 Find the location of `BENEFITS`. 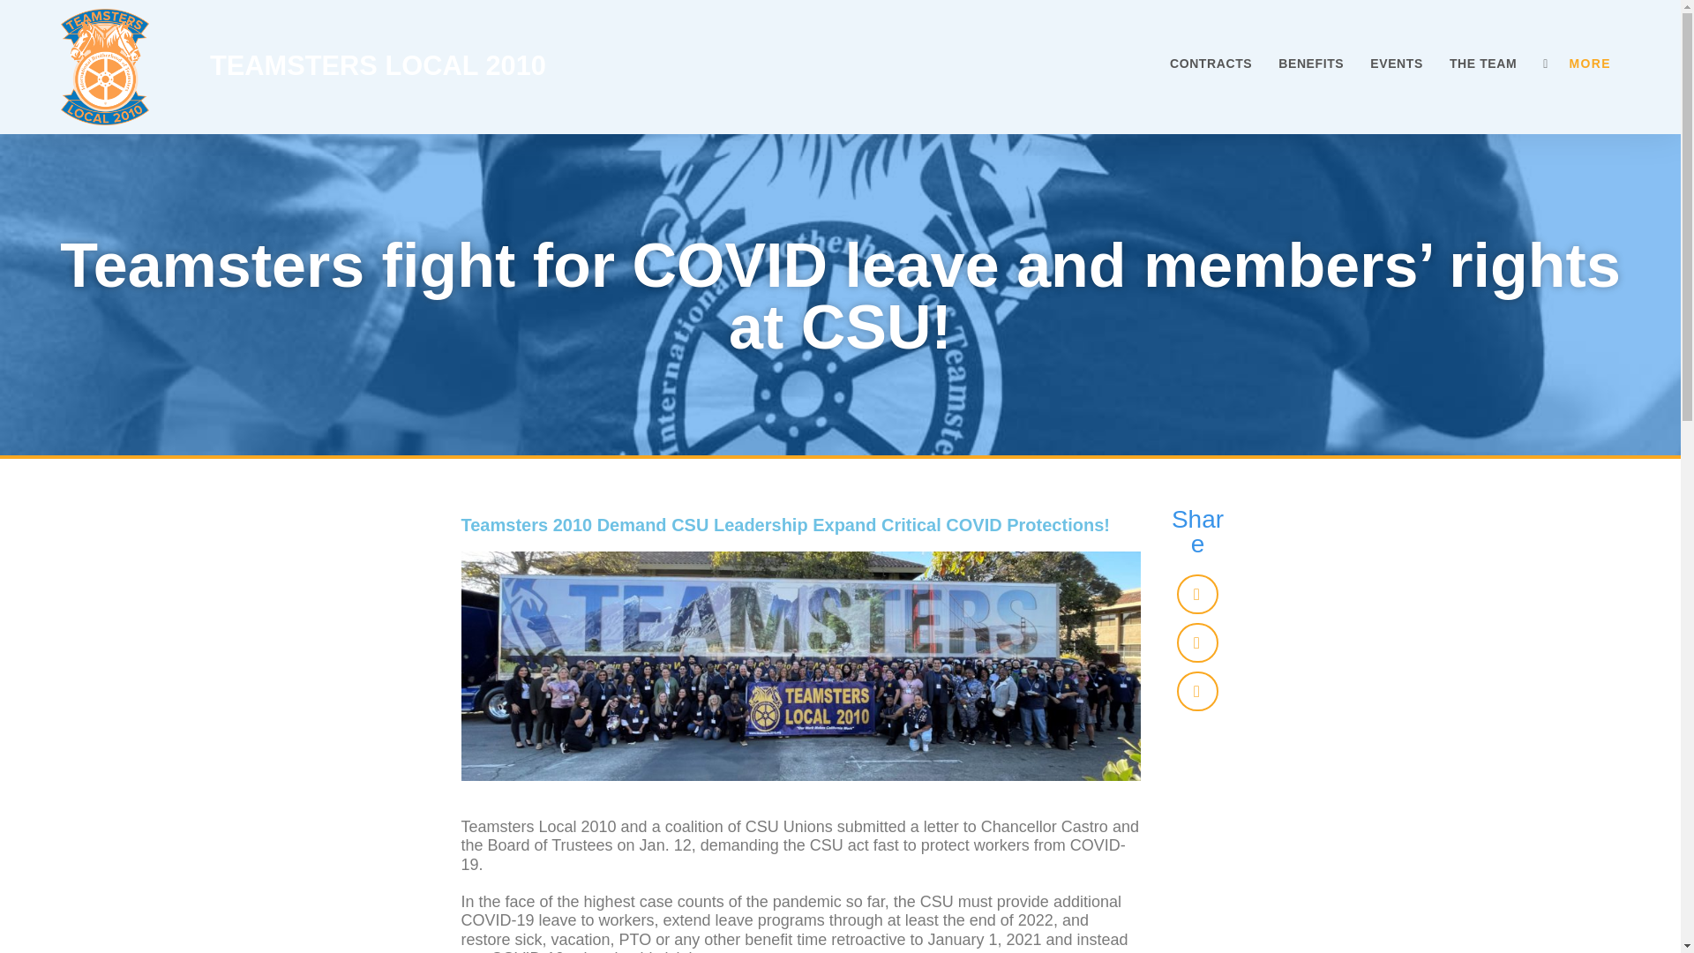

BENEFITS is located at coordinates (1311, 63).